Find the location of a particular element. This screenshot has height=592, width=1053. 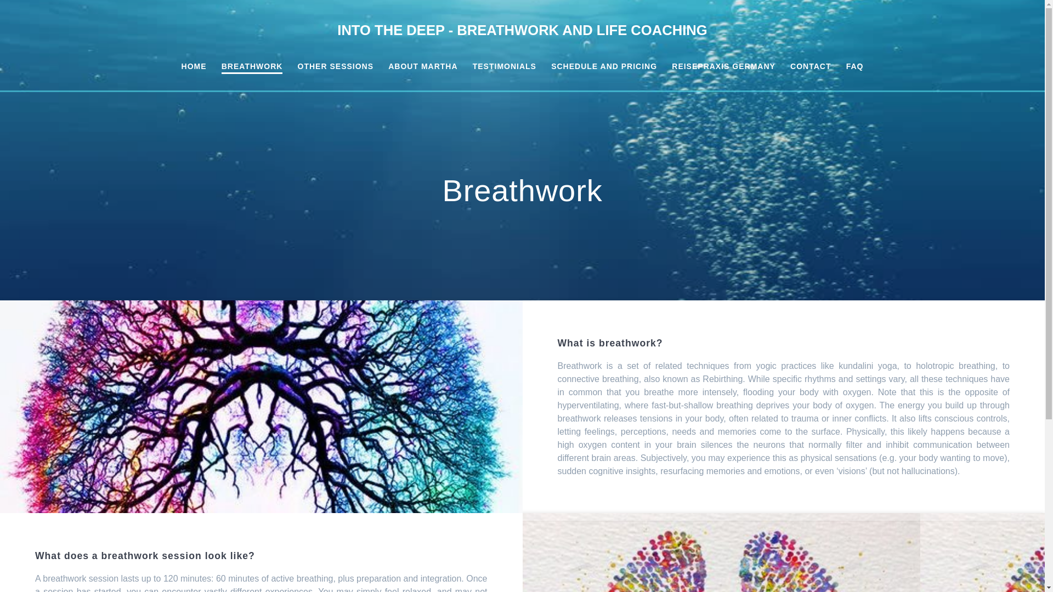

REISEPRAXIS GERMANY is located at coordinates (723, 67).